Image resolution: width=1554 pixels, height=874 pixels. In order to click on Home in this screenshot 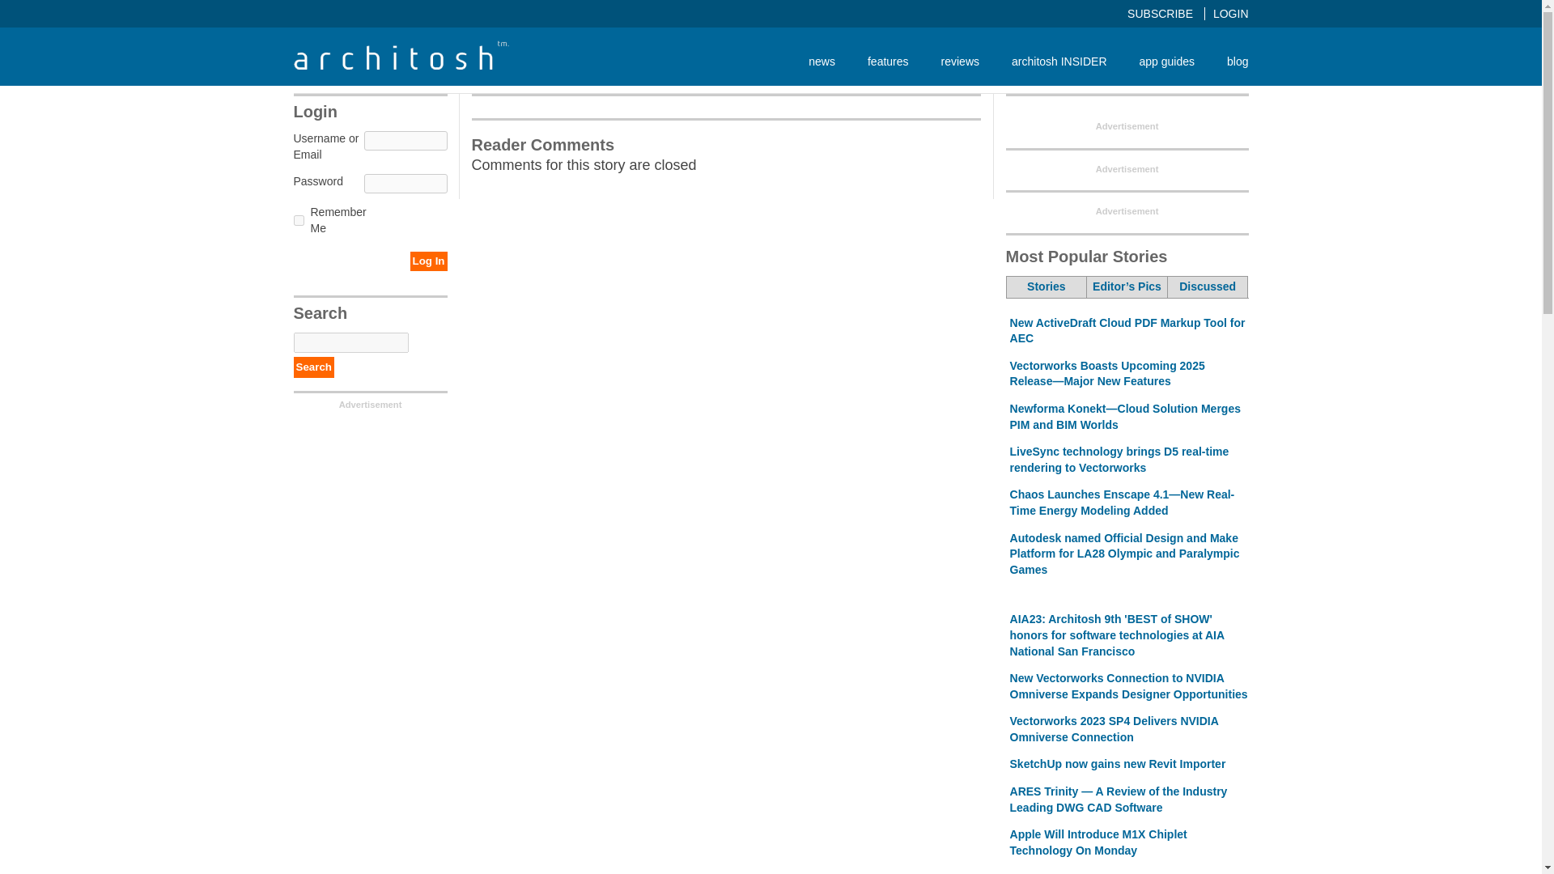, I will do `click(400, 65)`.